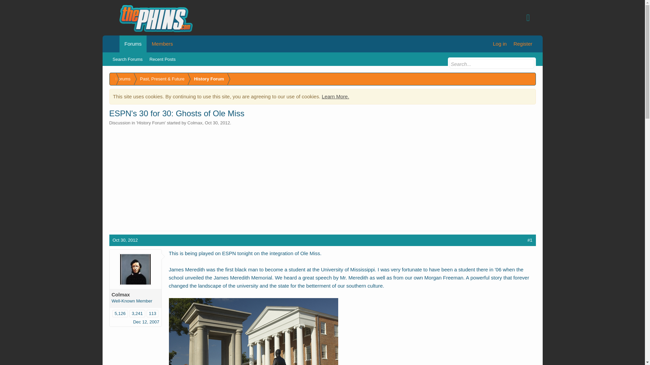  I want to click on Log in, so click(500, 44).